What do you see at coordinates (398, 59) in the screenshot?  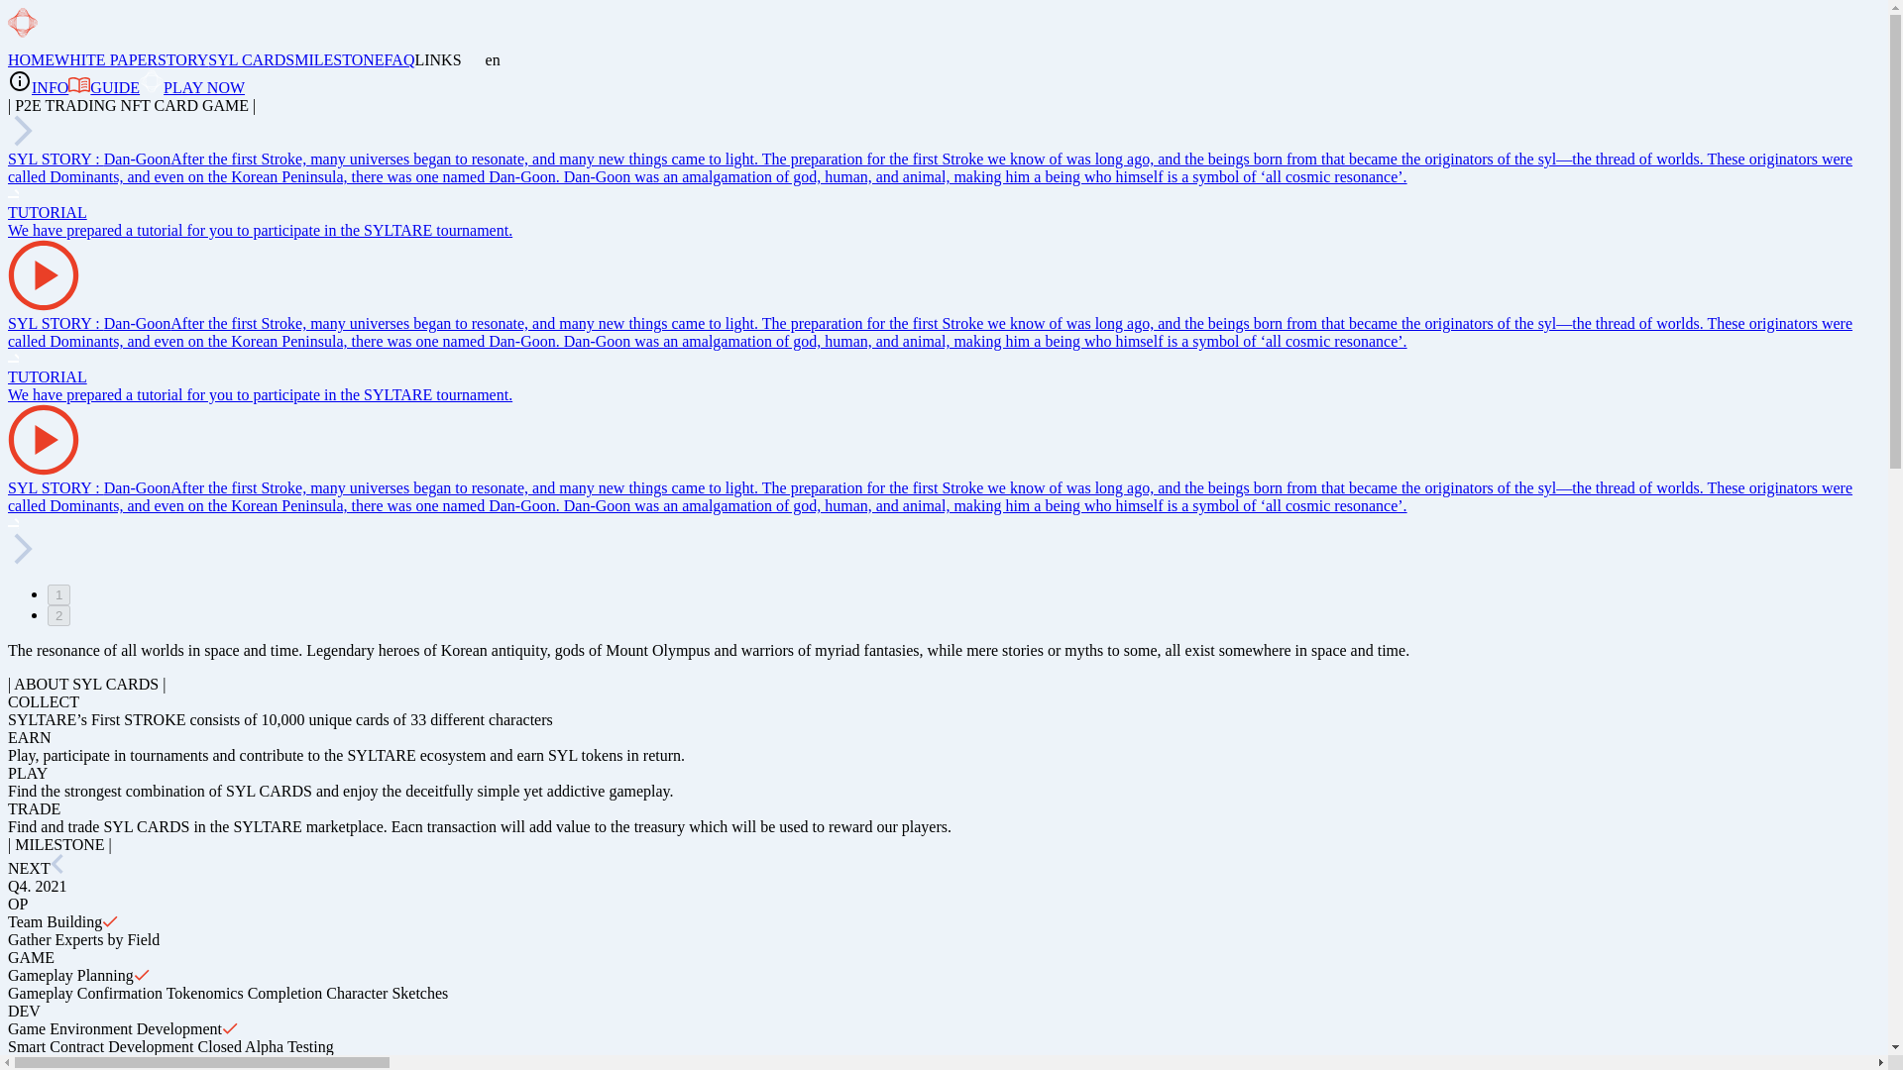 I see `FAQ` at bounding box center [398, 59].